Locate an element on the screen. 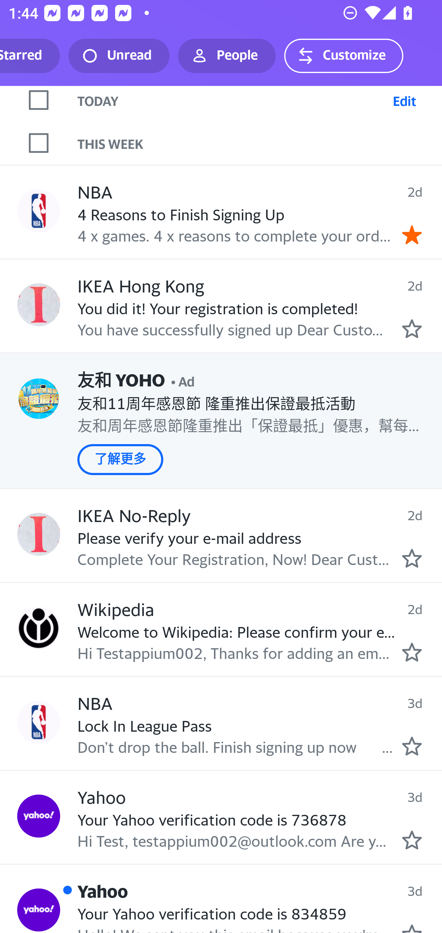  Profile
Wikipedia is located at coordinates (39, 628).